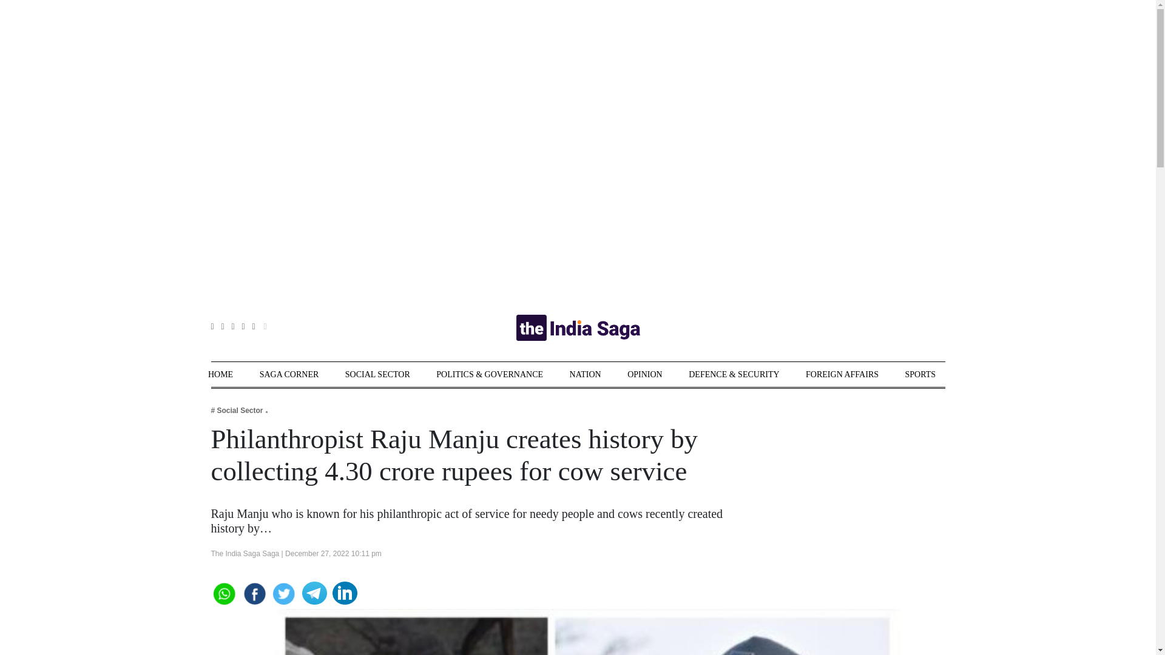 This screenshot has width=1165, height=655. Describe the element at coordinates (842, 375) in the screenshot. I see `FOREIGN AFFAIRS` at that location.